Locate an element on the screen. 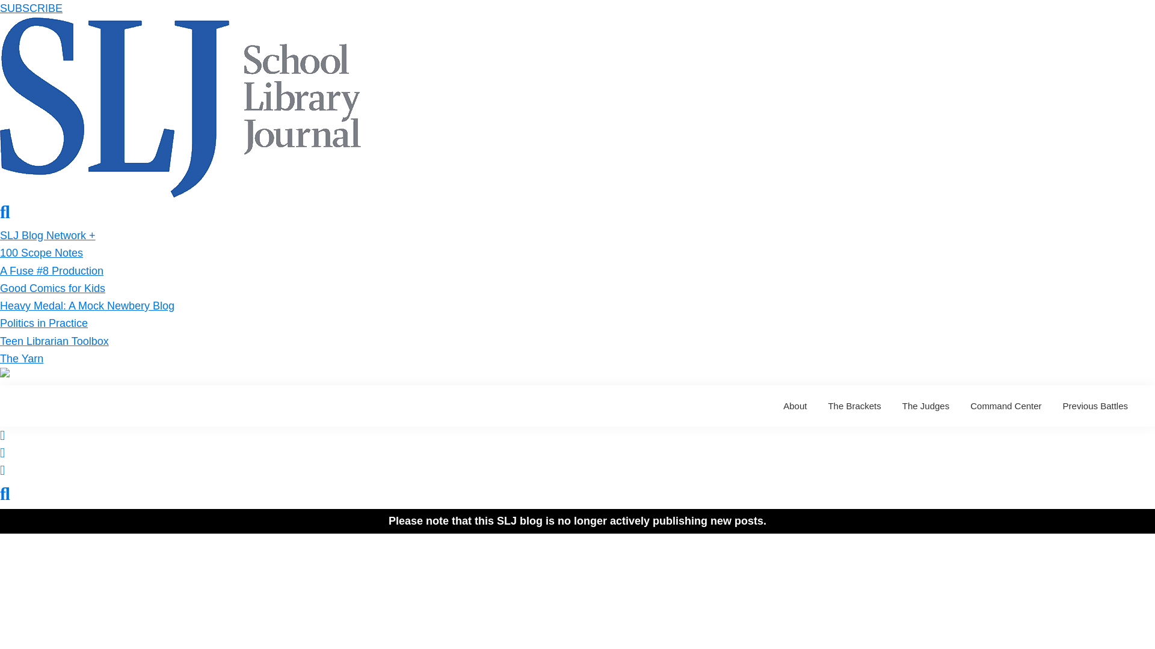 The width and height of the screenshot is (1155, 649). Heavy Medal: A Mock Newbery Blog is located at coordinates (87, 305).